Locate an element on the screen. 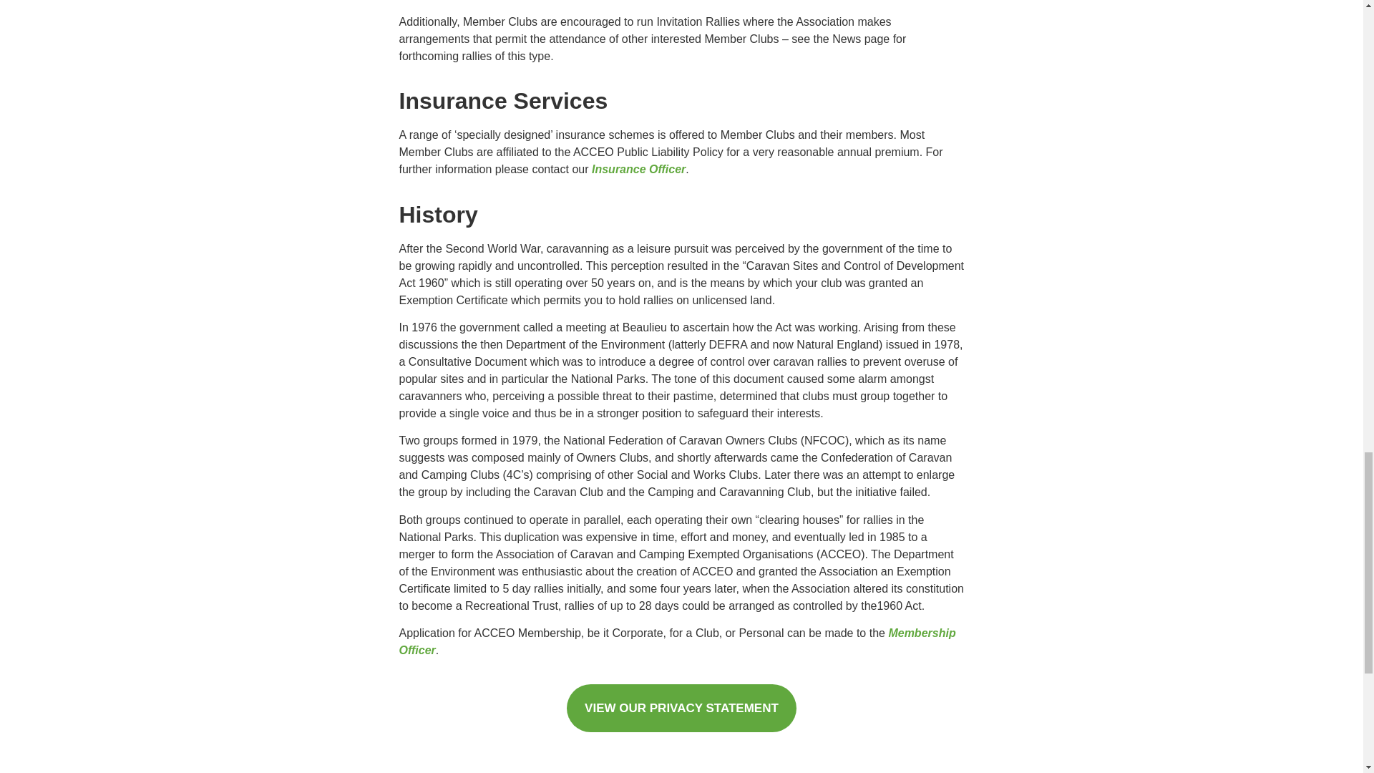  Membership Officer is located at coordinates (678, 641).